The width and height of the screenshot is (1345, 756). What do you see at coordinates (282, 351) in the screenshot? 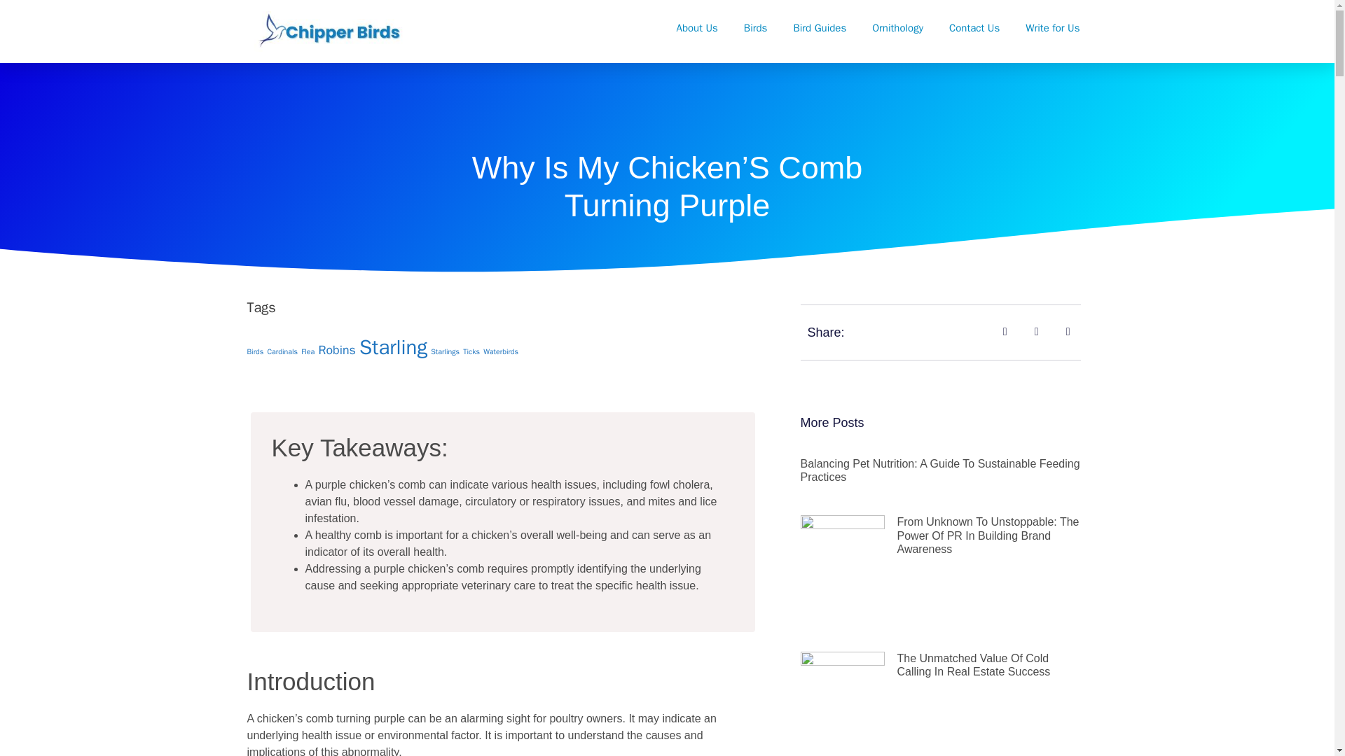
I see `Cardinals` at bounding box center [282, 351].